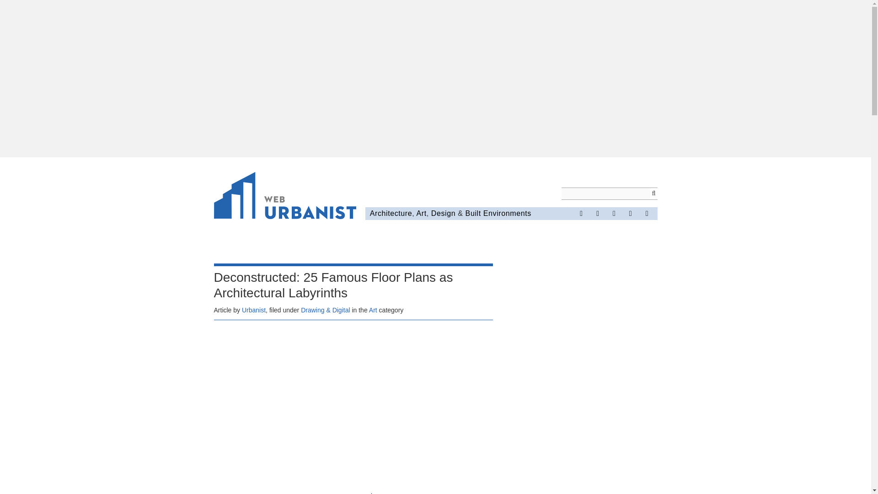 The width and height of the screenshot is (878, 494). What do you see at coordinates (254, 310) in the screenshot?
I see `Urbanist` at bounding box center [254, 310].